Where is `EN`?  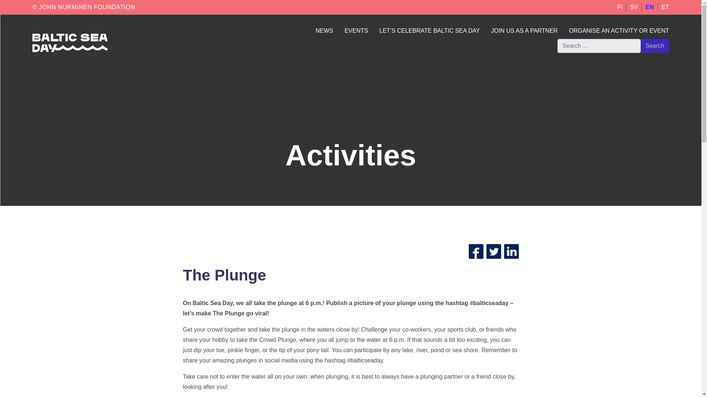 EN is located at coordinates (649, 7).